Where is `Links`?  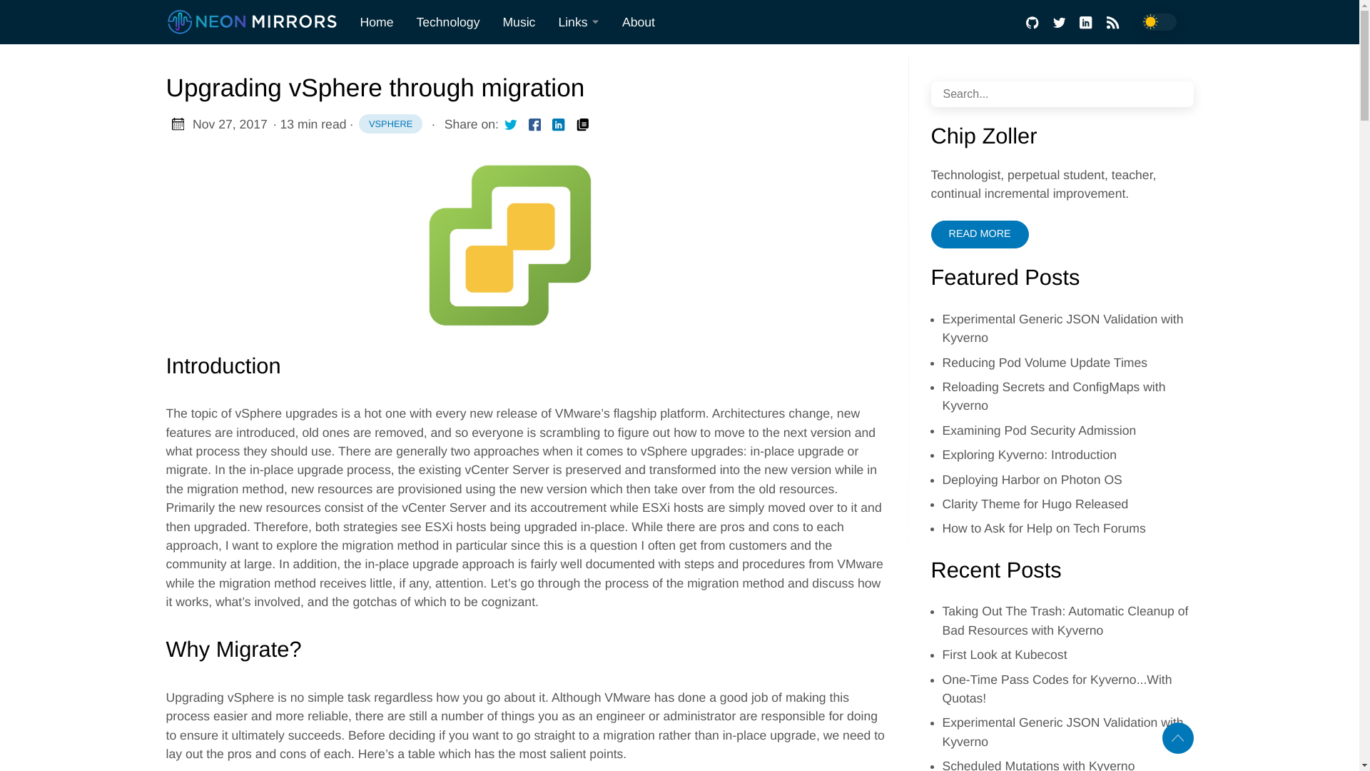
Links is located at coordinates (579, 22).